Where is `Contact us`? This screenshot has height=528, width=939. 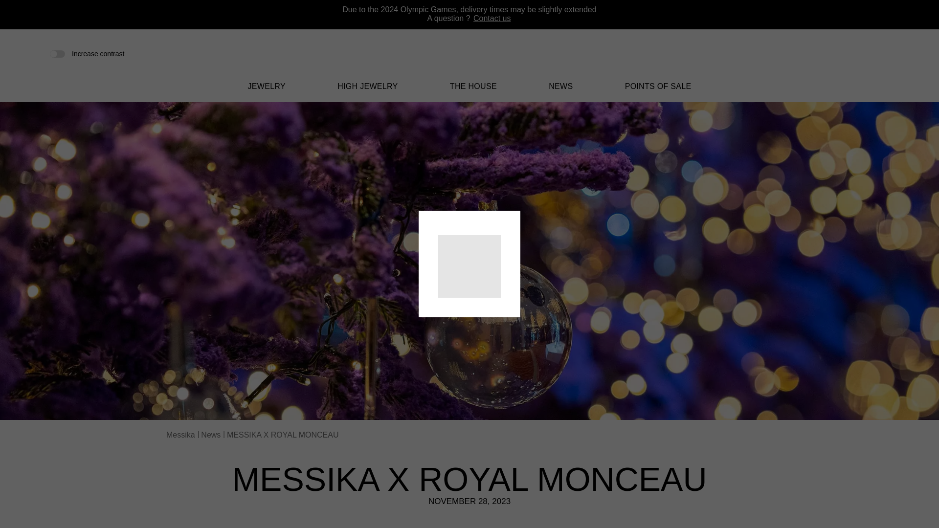 Contact us is located at coordinates (492, 19).